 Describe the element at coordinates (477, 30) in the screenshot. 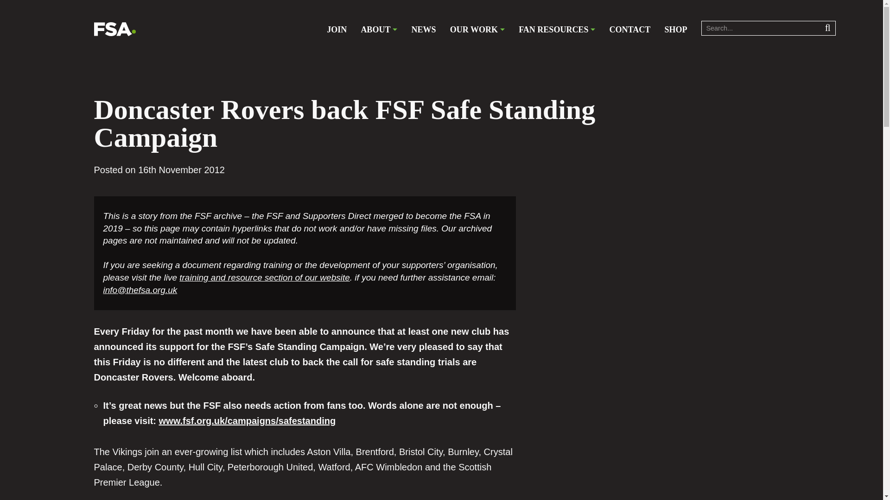

I see `OUR WORK` at that location.